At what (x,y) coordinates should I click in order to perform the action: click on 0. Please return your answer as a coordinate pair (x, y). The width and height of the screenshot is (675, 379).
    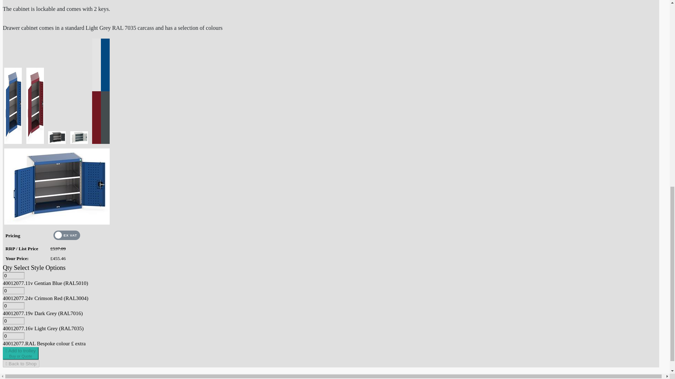
    Looking at the image, I should click on (13, 336).